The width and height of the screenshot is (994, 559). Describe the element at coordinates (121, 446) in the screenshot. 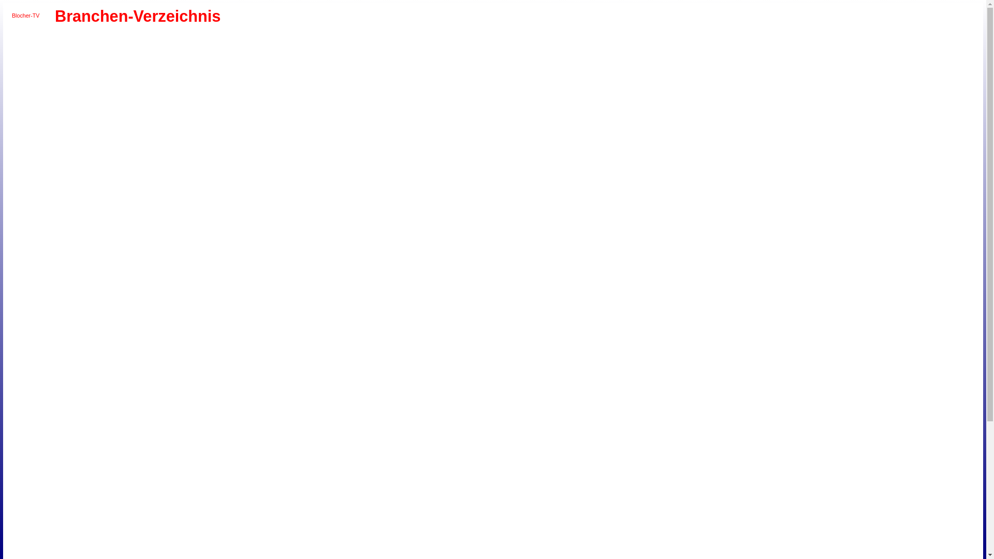

I see `Bahnhof Guggisberg Karl  Ramsei Restaurant ` at that location.